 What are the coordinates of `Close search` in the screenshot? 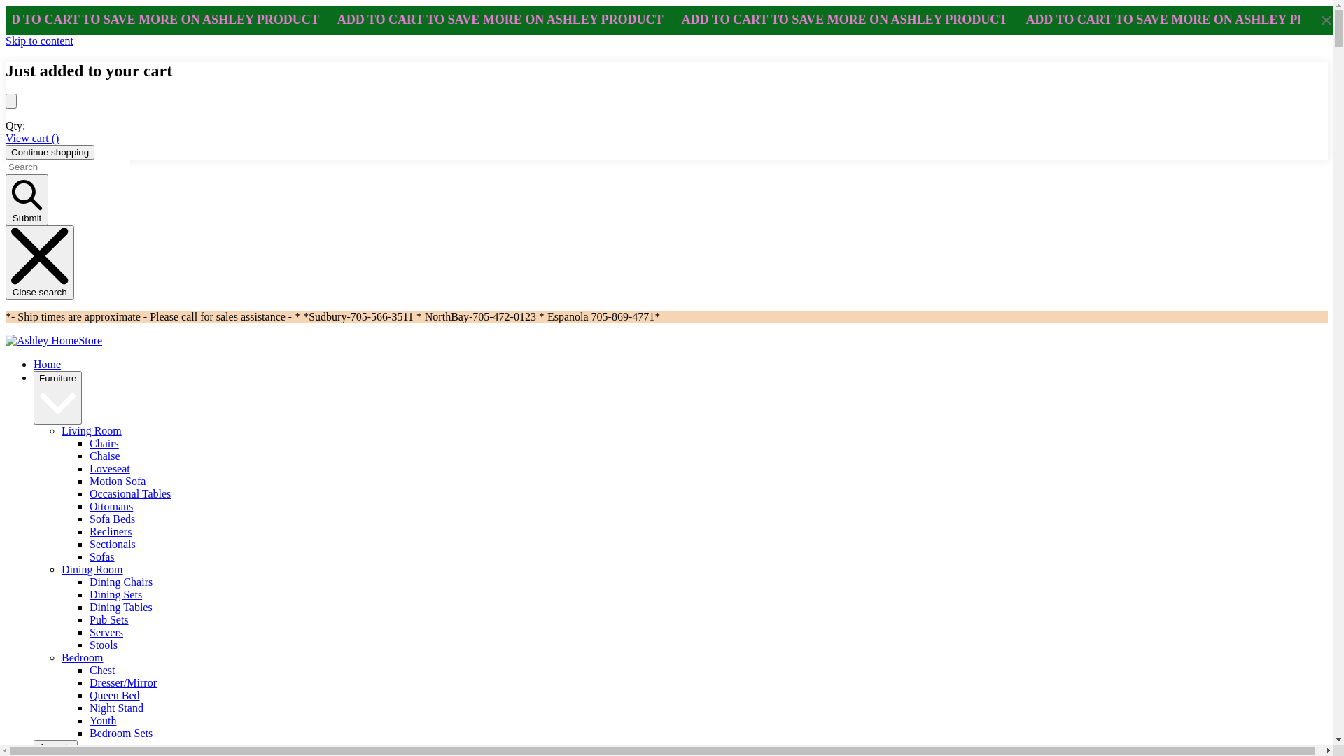 It's located at (40, 262).